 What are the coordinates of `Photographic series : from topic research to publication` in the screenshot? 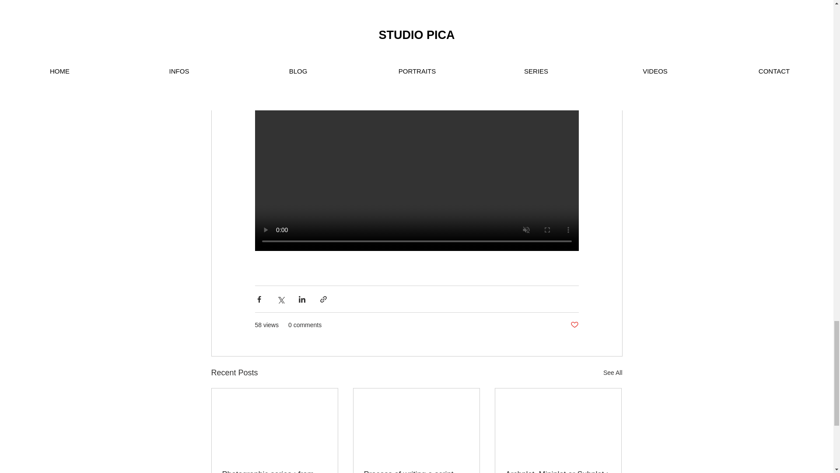 It's located at (275, 471).